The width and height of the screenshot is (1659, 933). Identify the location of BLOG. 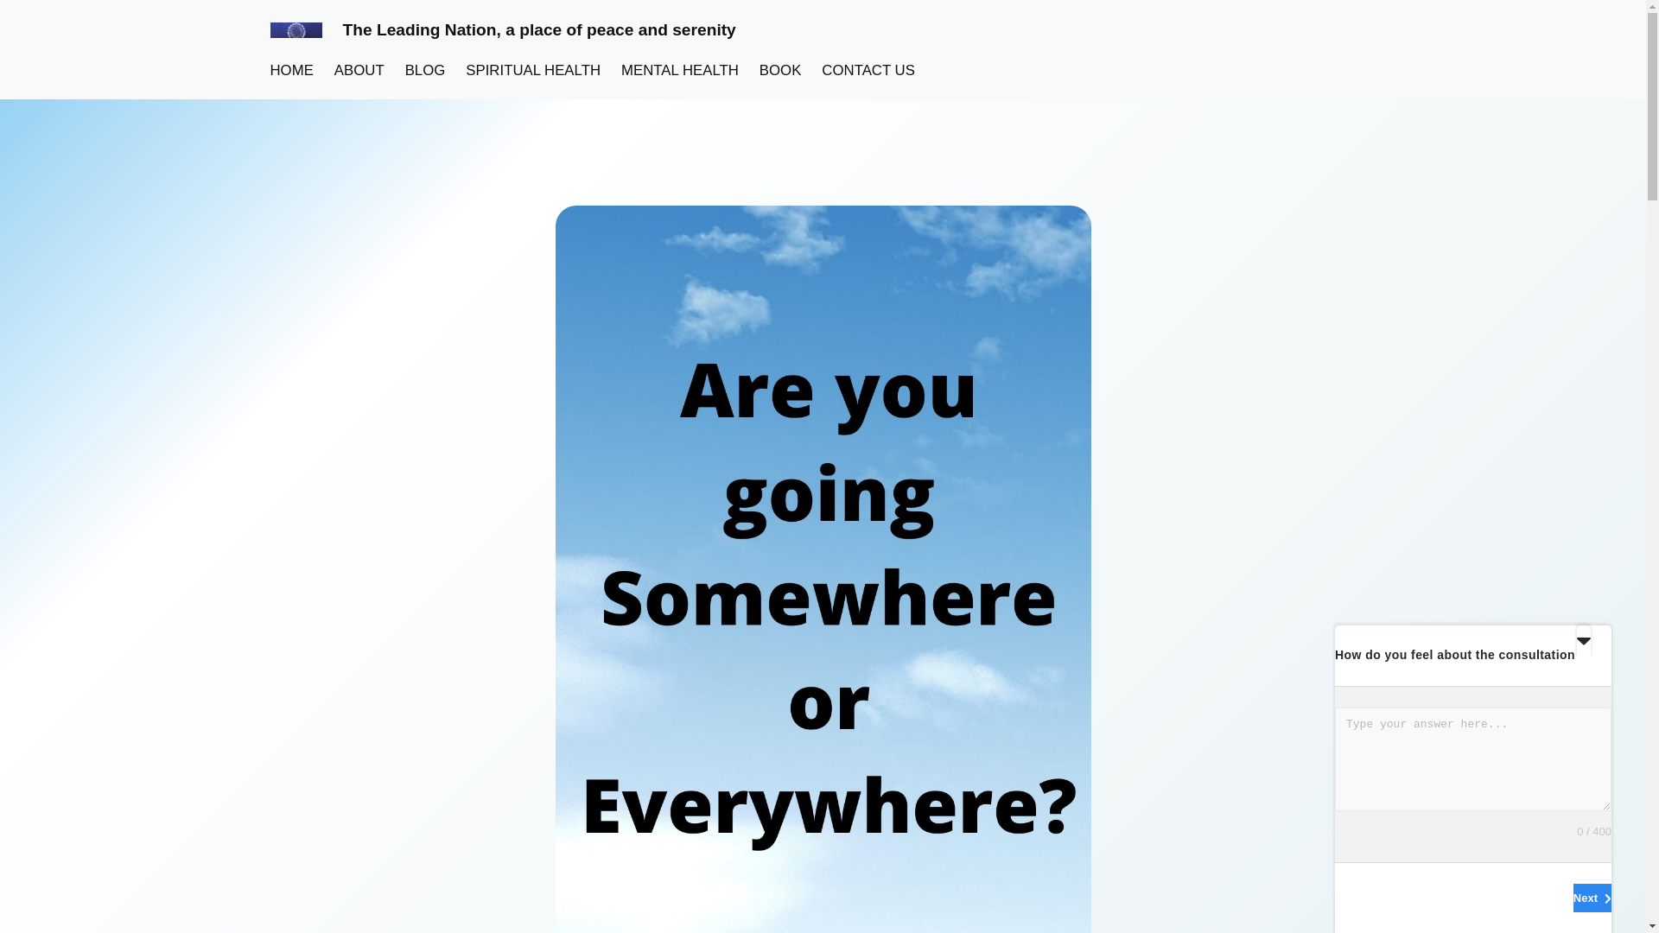
(425, 71).